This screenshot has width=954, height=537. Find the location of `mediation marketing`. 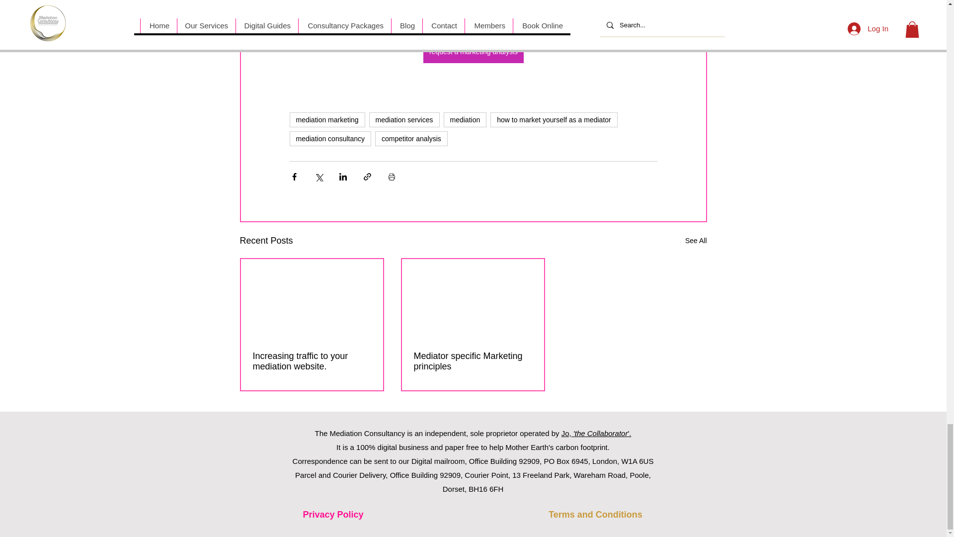

mediation marketing is located at coordinates (326, 119).